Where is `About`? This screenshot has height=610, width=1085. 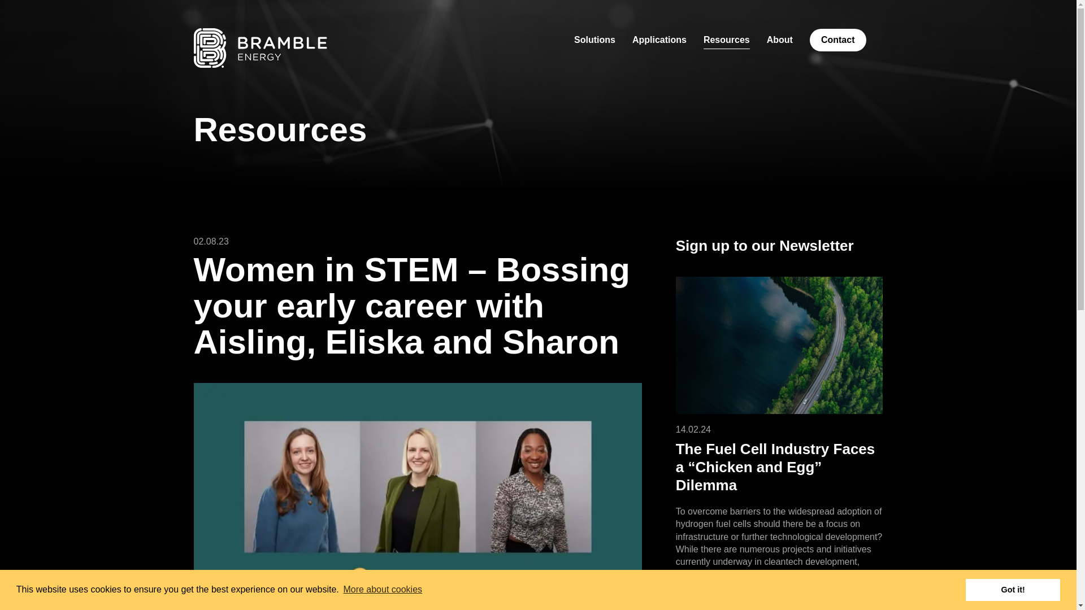
About is located at coordinates (780, 40).